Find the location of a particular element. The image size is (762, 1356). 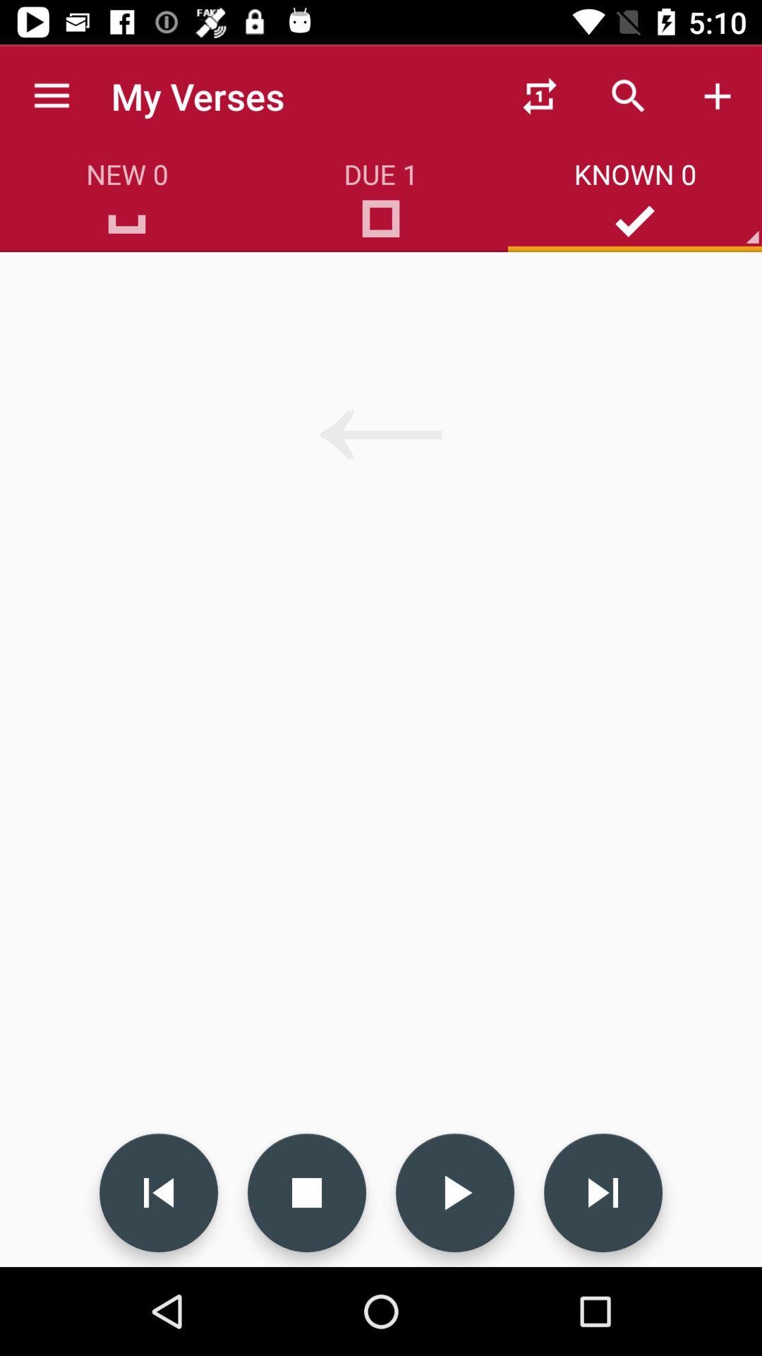

click on the next button is located at coordinates (603, 1192).